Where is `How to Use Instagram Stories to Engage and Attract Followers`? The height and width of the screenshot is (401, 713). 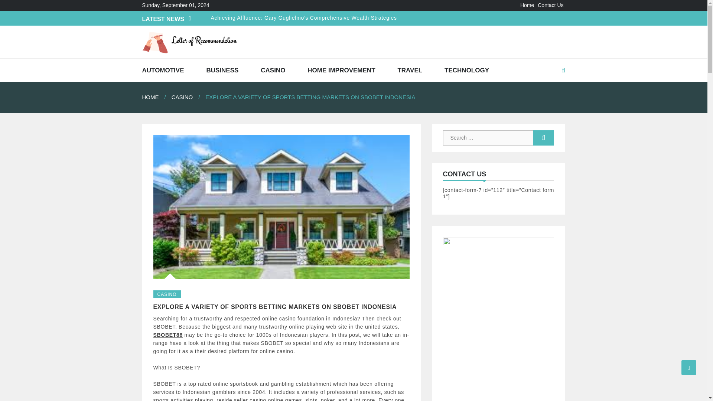 How to Use Instagram Stories to Engage and Attract Followers is located at coordinates (291, 62).